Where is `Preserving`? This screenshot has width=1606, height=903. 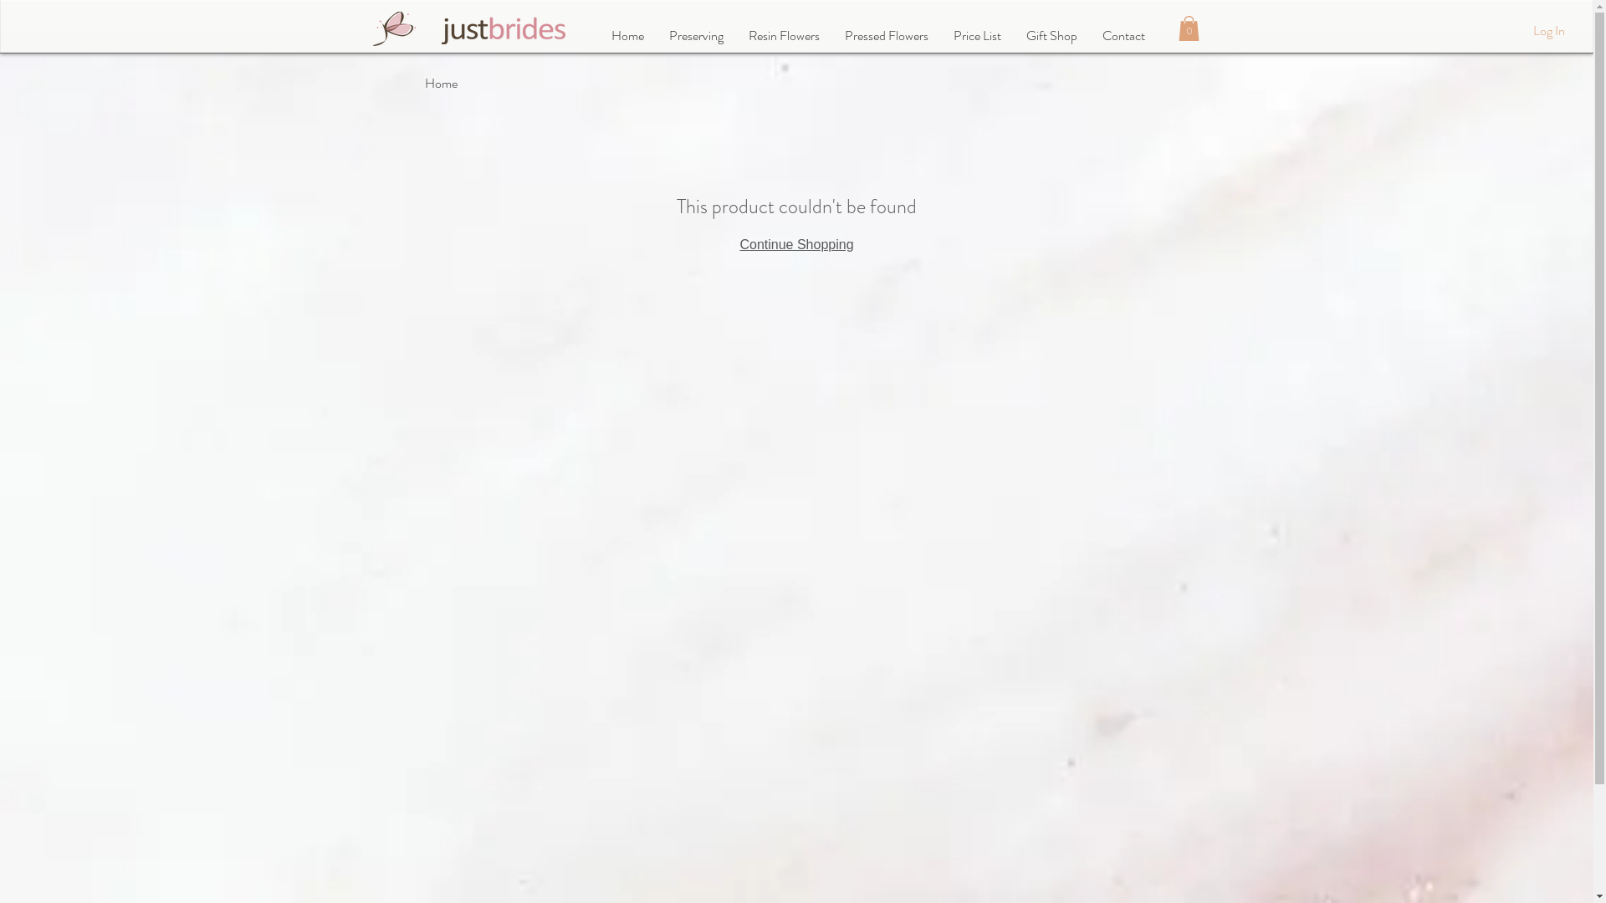 Preserving is located at coordinates (696, 36).